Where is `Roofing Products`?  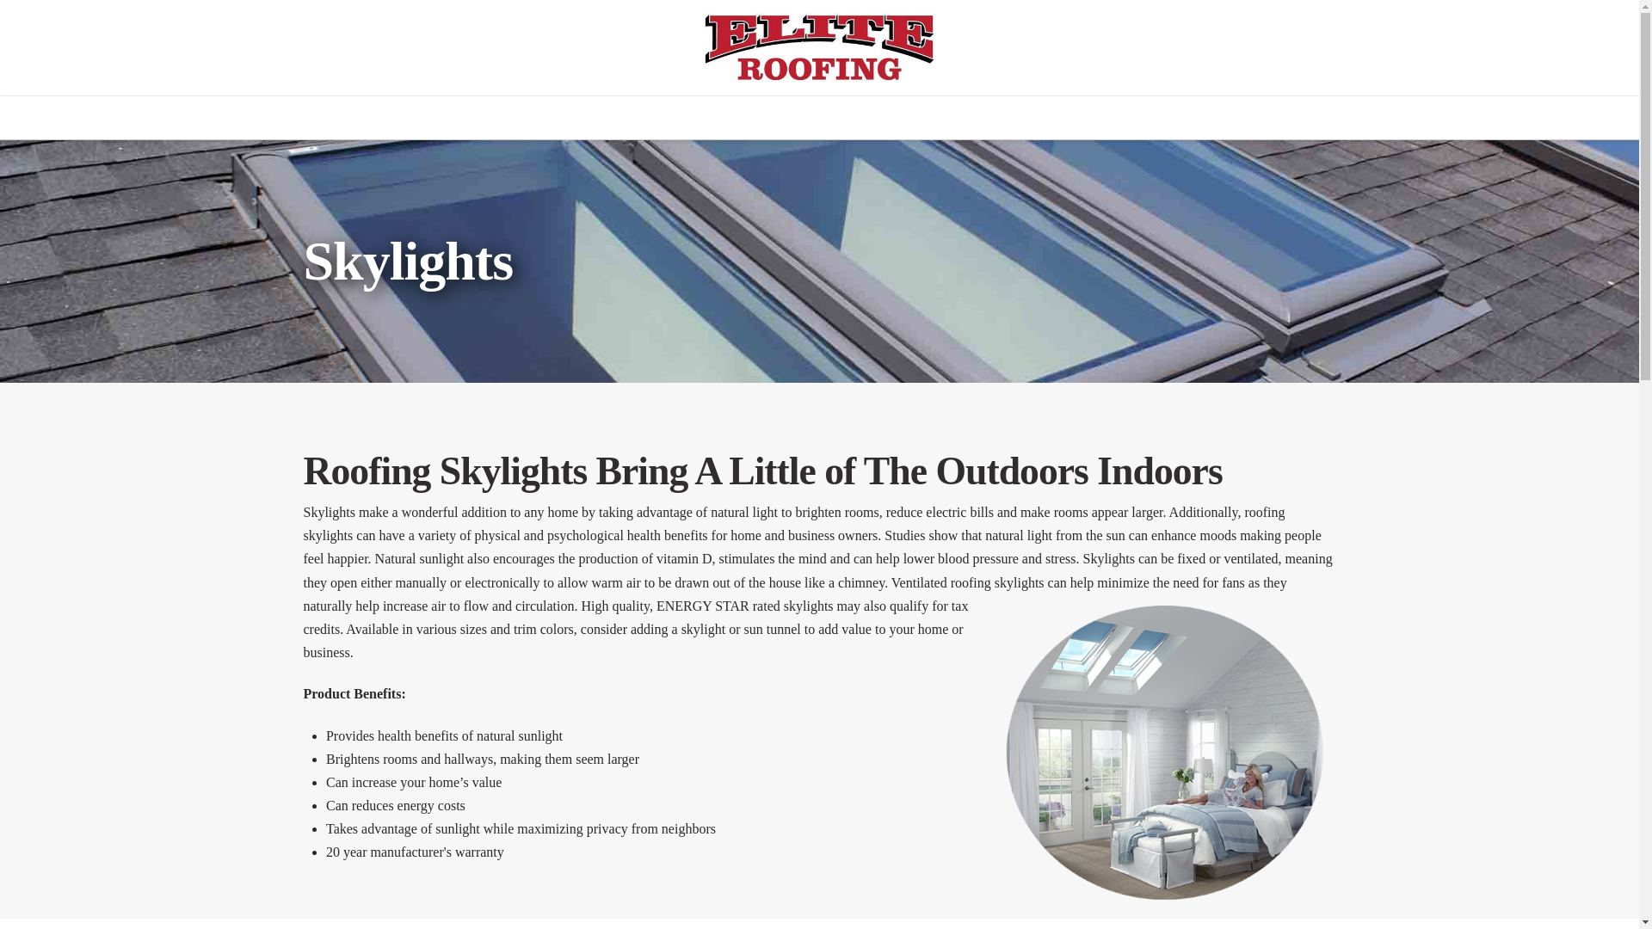 Roofing Products is located at coordinates (690, 118).